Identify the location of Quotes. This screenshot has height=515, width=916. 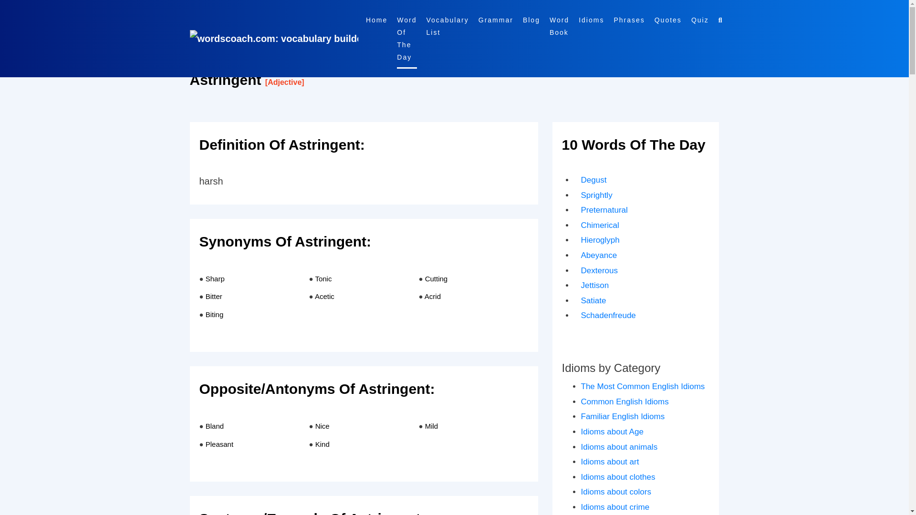
(668, 20).